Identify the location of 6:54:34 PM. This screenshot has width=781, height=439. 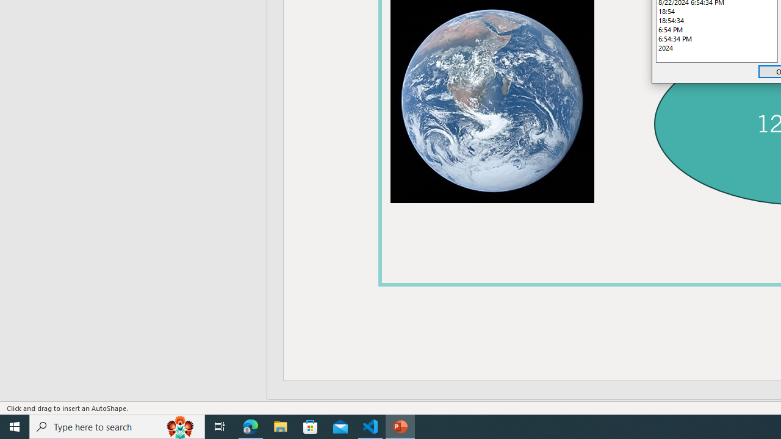
(716, 39).